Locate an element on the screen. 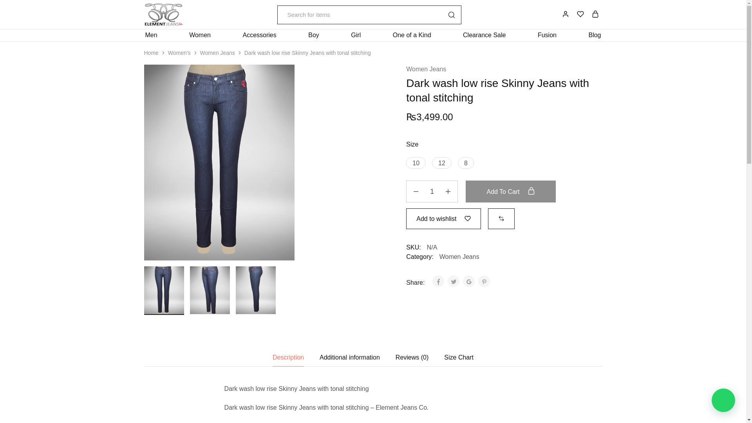 Image resolution: width=752 pixels, height=423 pixels. Men is located at coordinates (151, 35).